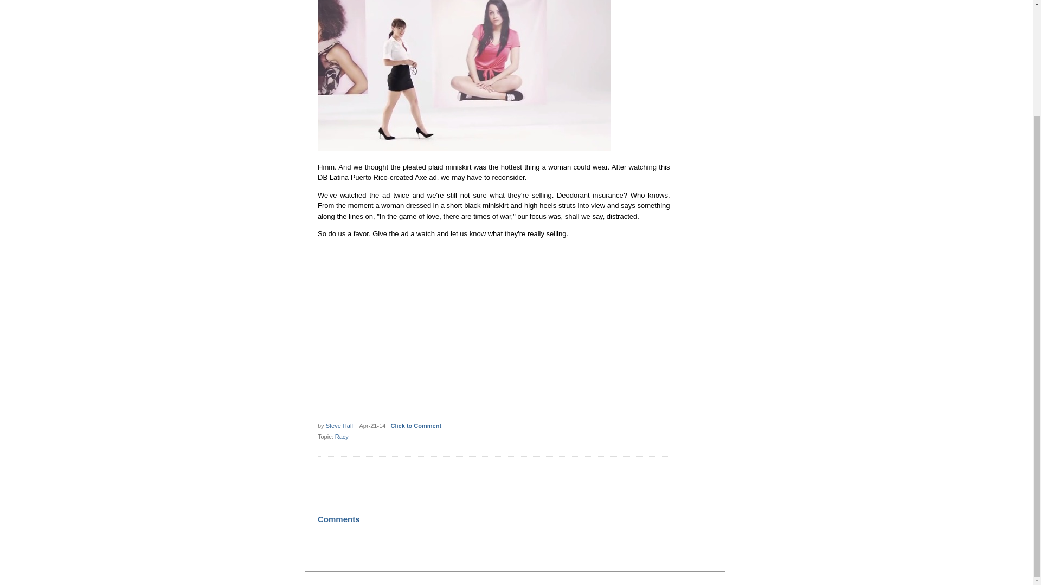  What do you see at coordinates (342, 437) in the screenshot?
I see `Racy` at bounding box center [342, 437].